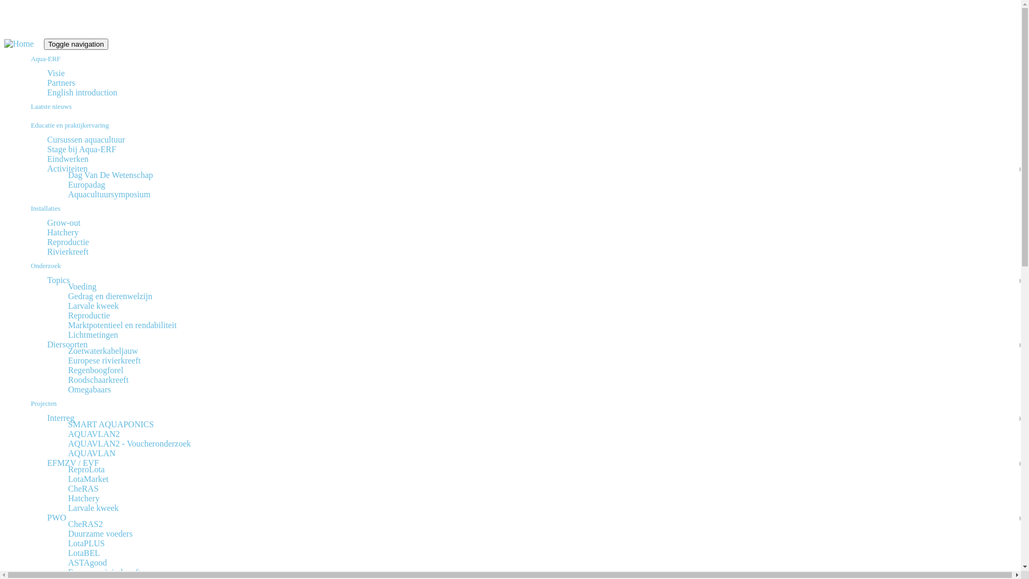 This screenshot has width=1029, height=579. Describe the element at coordinates (94, 434) in the screenshot. I see `AQUAVLAN2` at that location.